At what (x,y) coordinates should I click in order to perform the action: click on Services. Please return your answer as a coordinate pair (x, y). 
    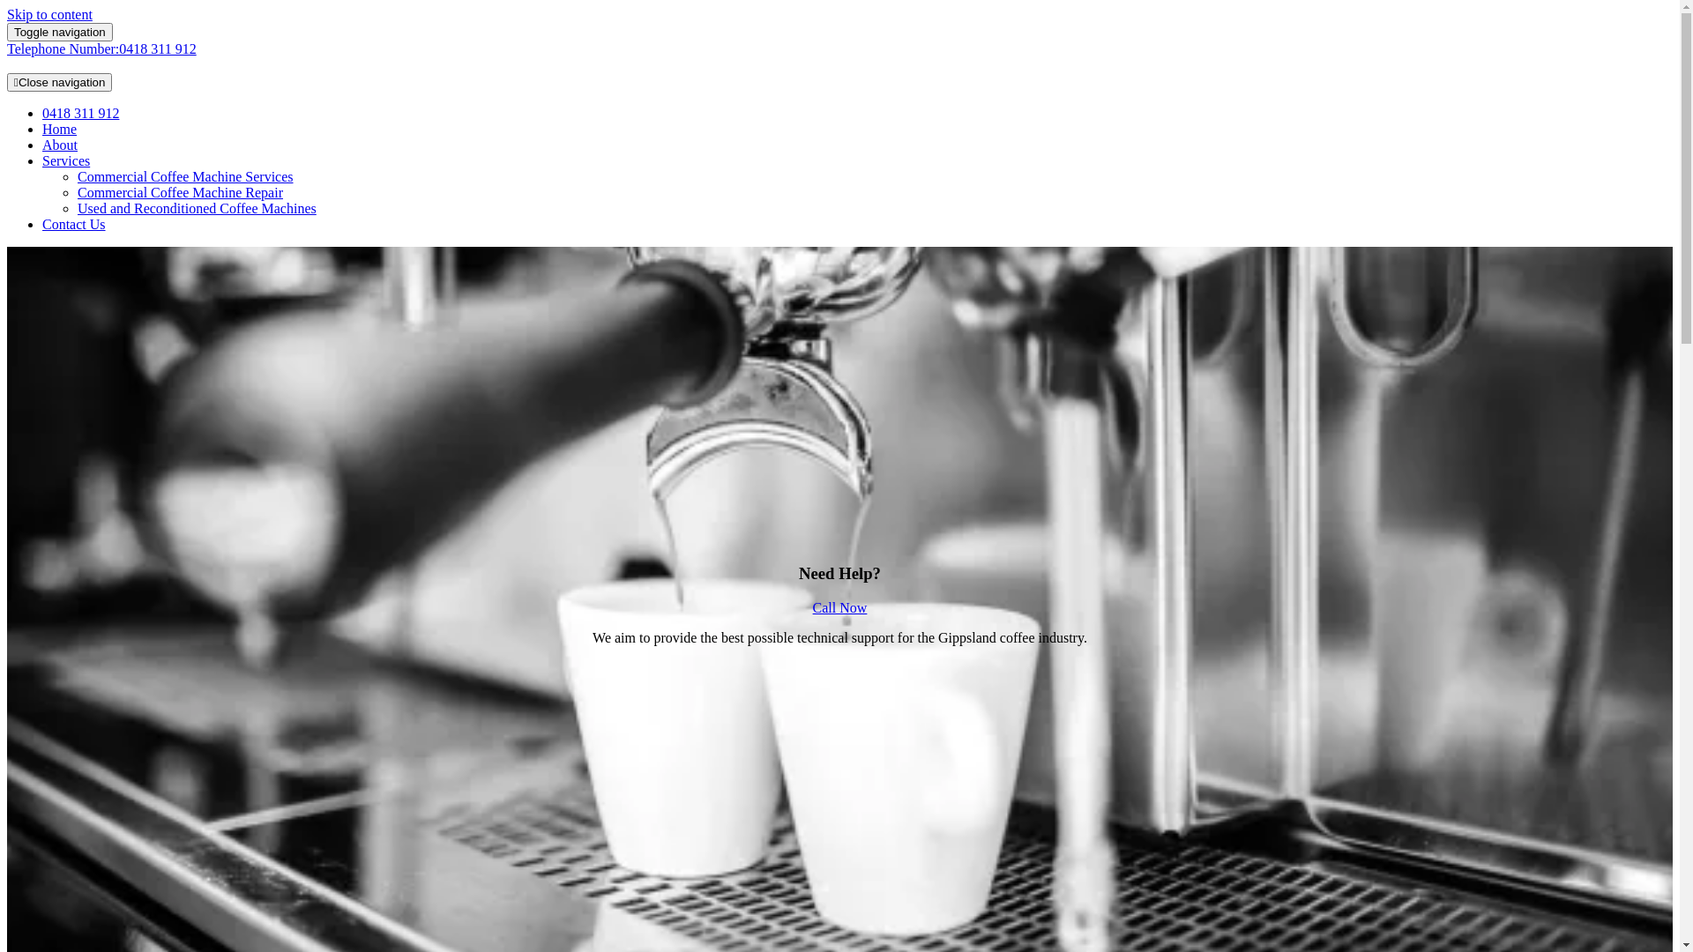
    Looking at the image, I should click on (66, 160).